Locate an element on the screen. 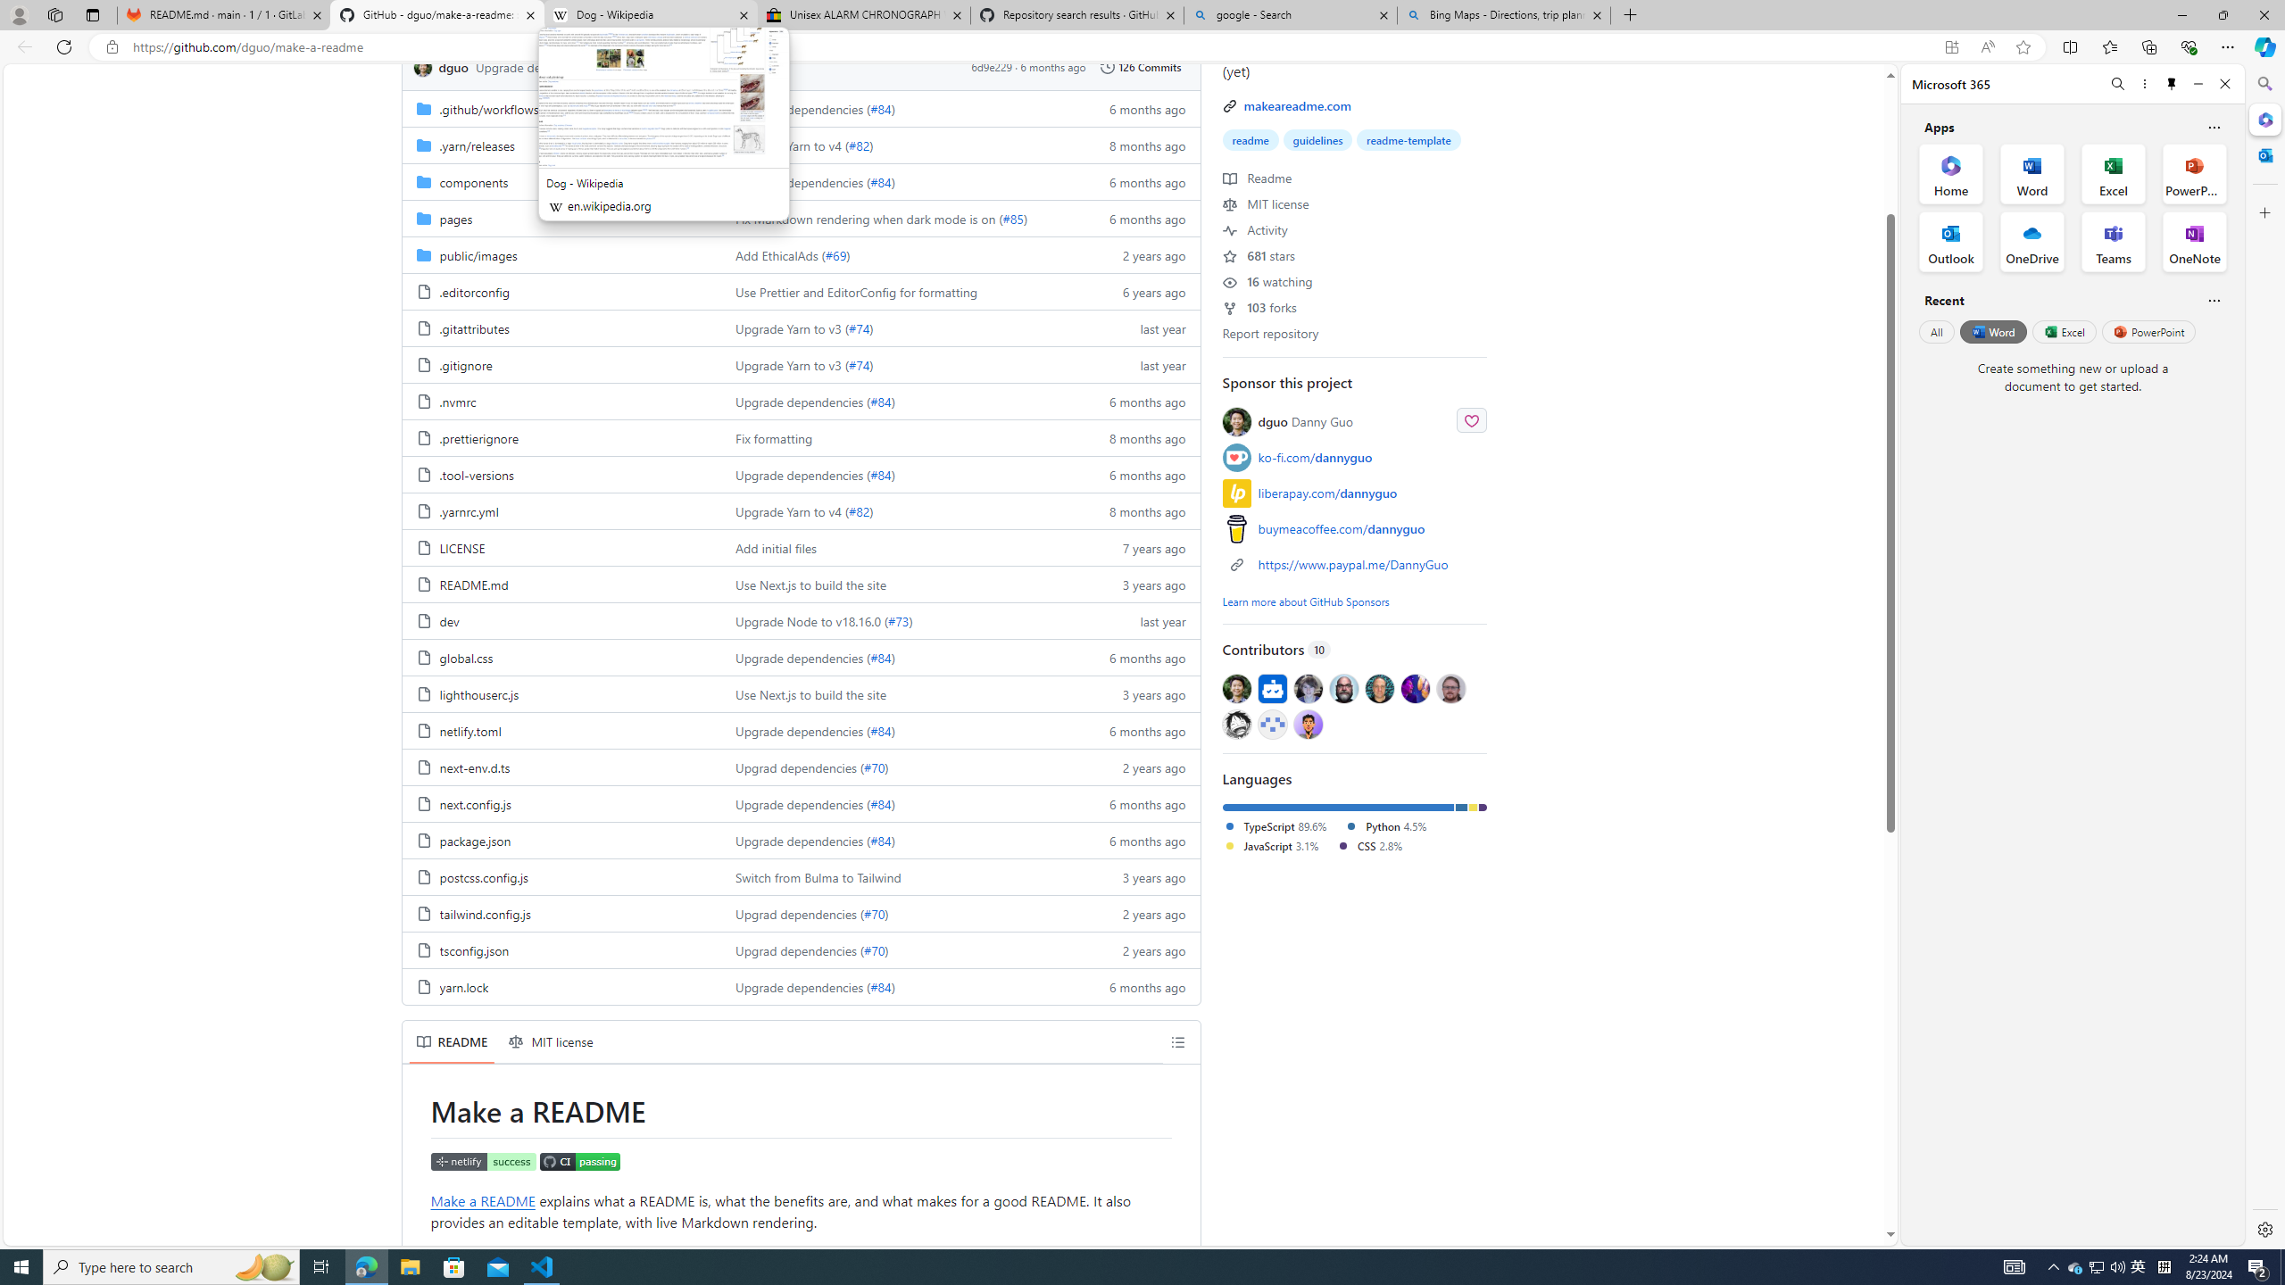 This screenshot has height=1285, width=2285. success is located at coordinates (686, 66).